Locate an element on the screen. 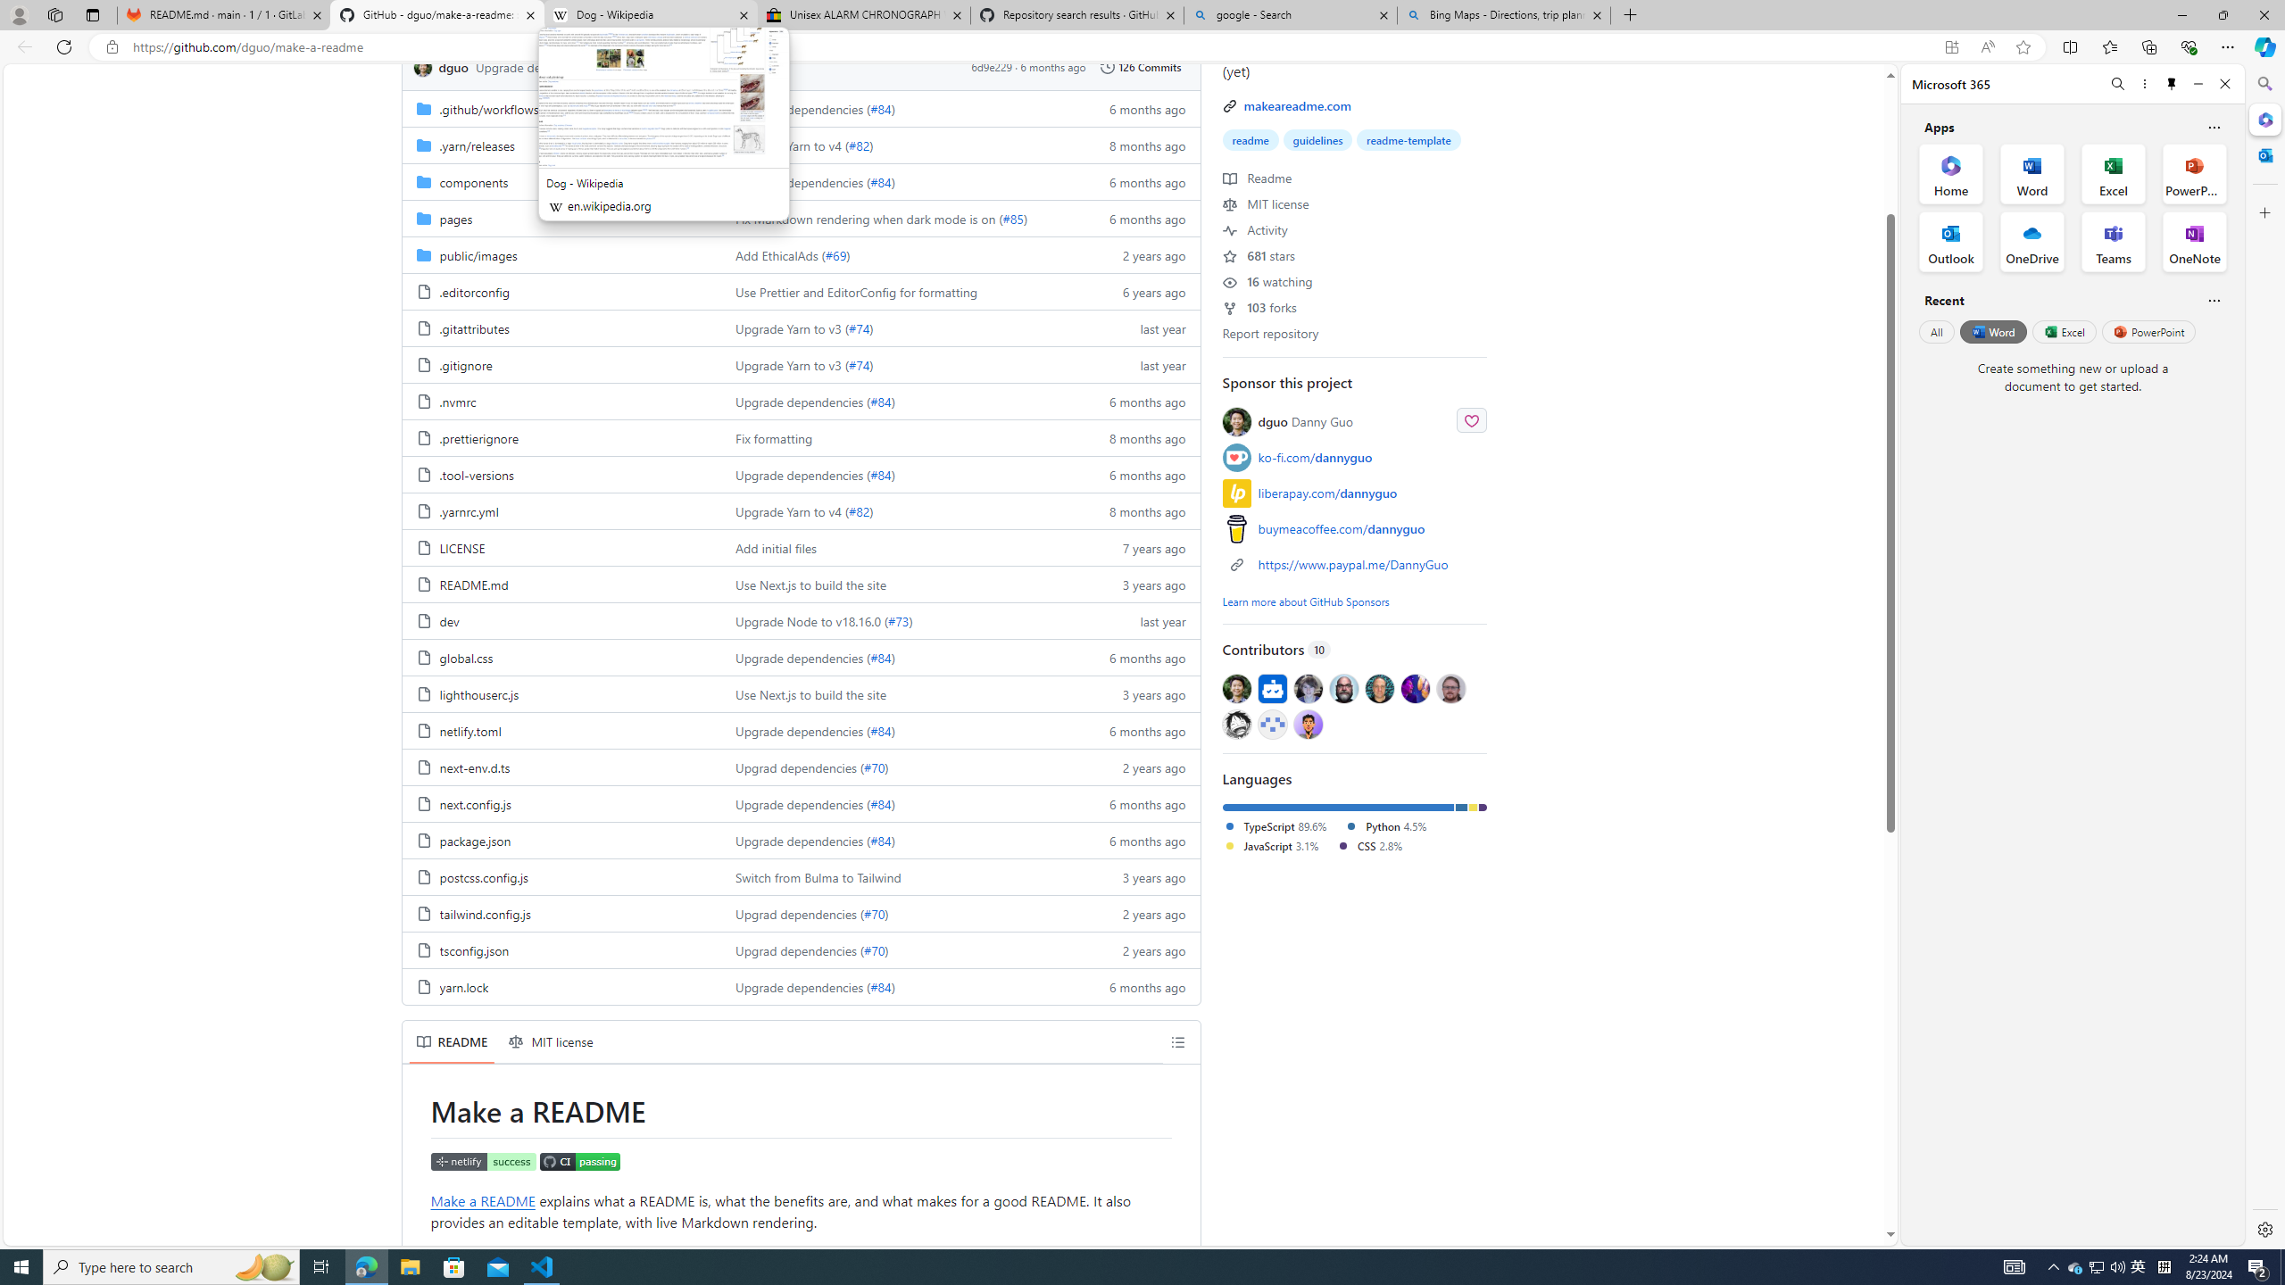 This screenshot has height=1285, width=2285. success is located at coordinates (686, 66).